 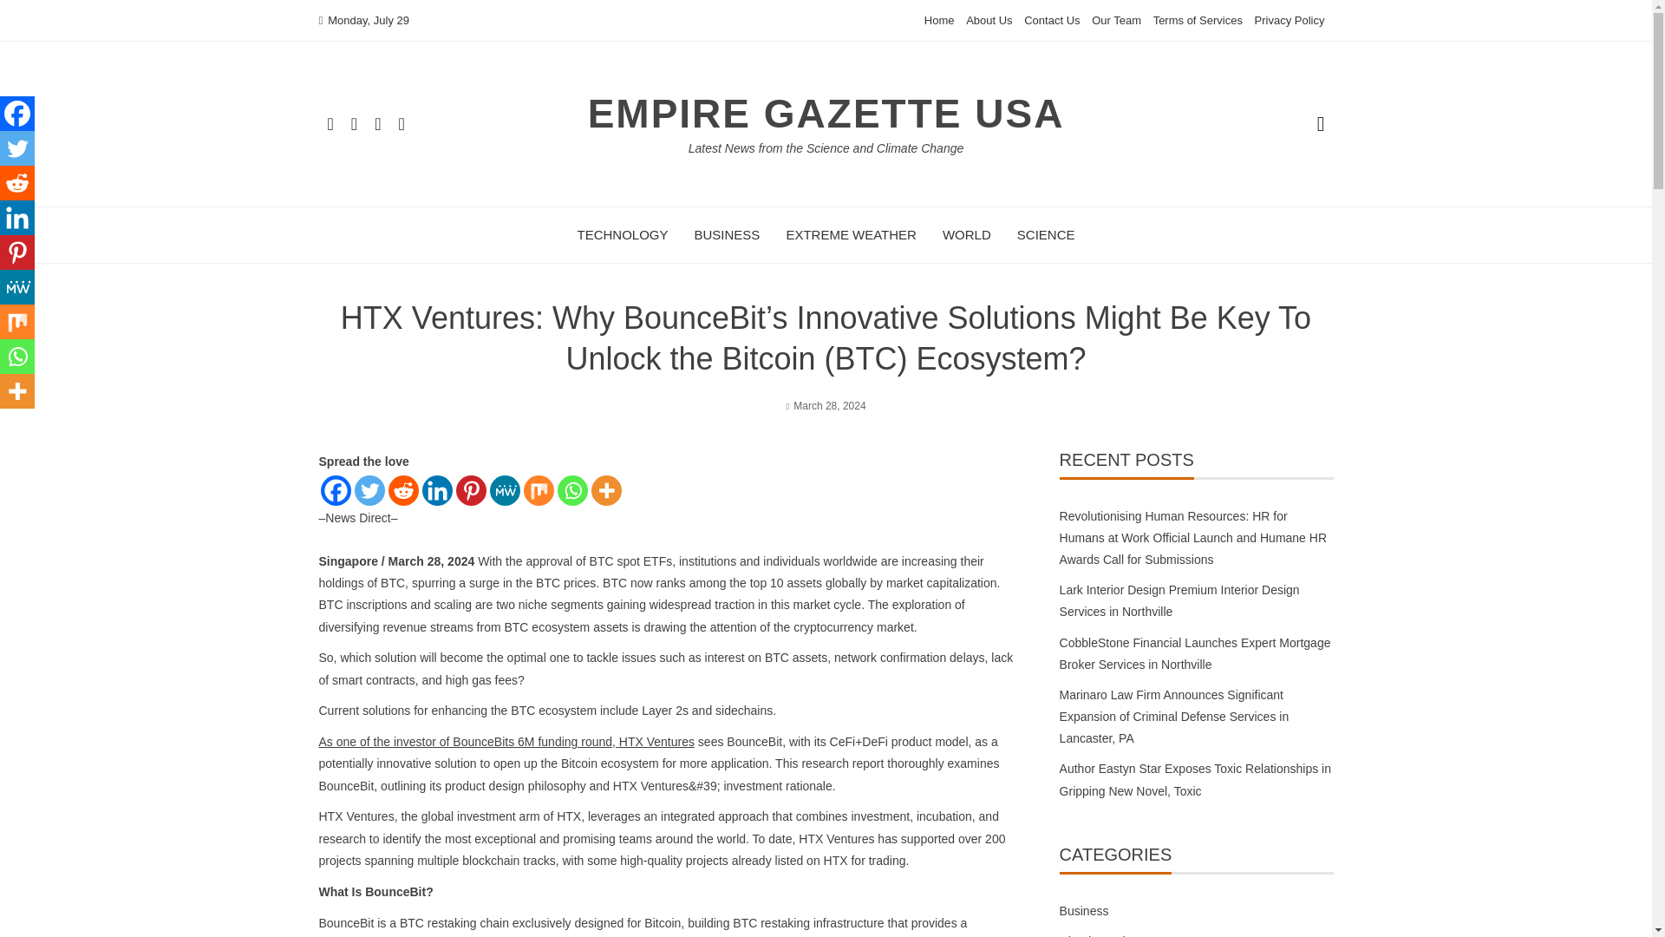 What do you see at coordinates (938, 21) in the screenshot?
I see `Home` at bounding box center [938, 21].